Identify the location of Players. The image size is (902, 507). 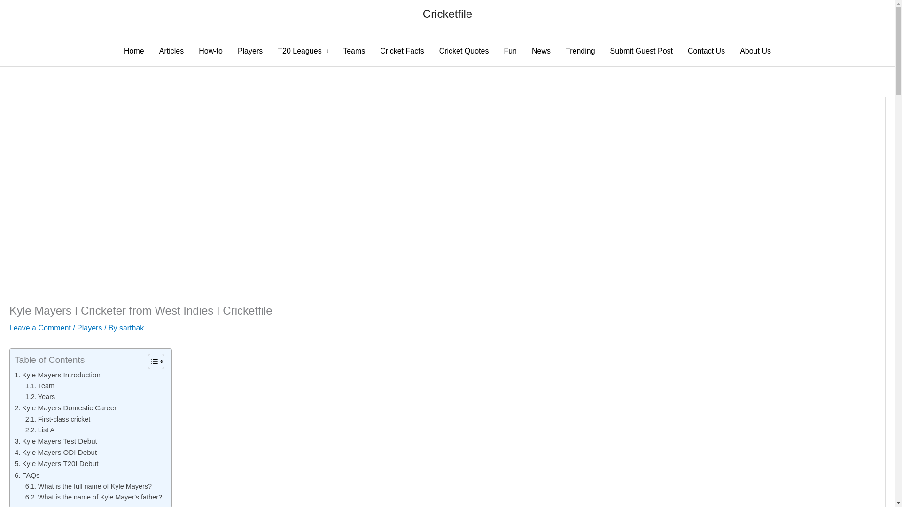
(250, 51).